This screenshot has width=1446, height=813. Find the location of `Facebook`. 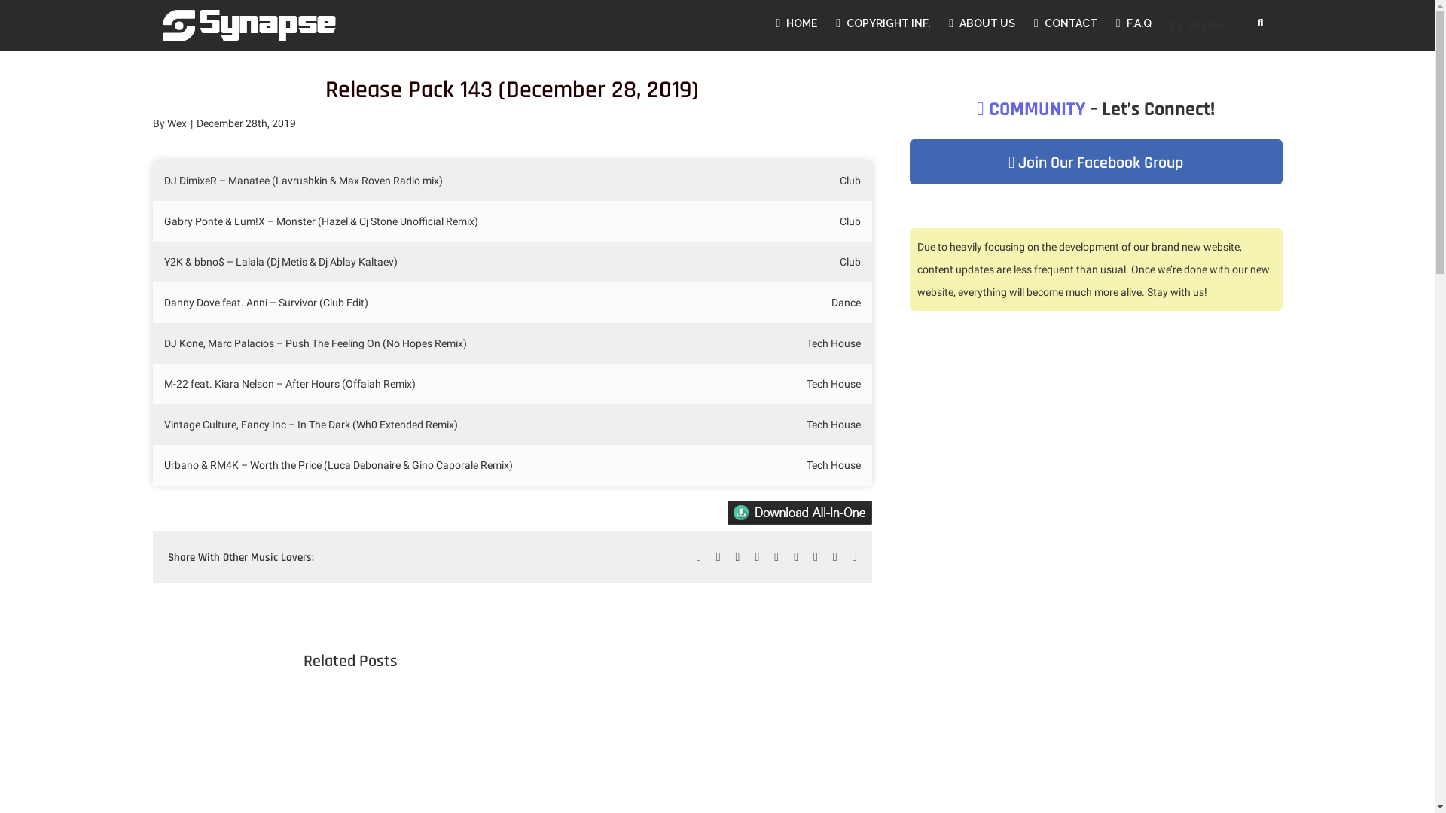

Facebook is located at coordinates (699, 557).